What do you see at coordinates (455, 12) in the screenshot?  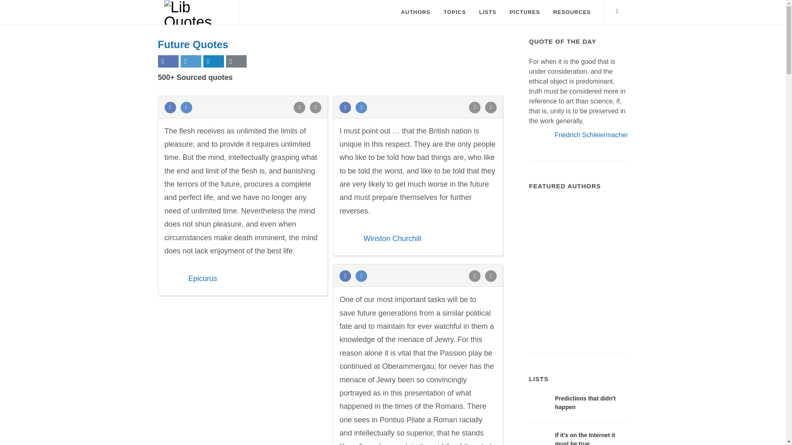 I see `TOPICS` at bounding box center [455, 12].